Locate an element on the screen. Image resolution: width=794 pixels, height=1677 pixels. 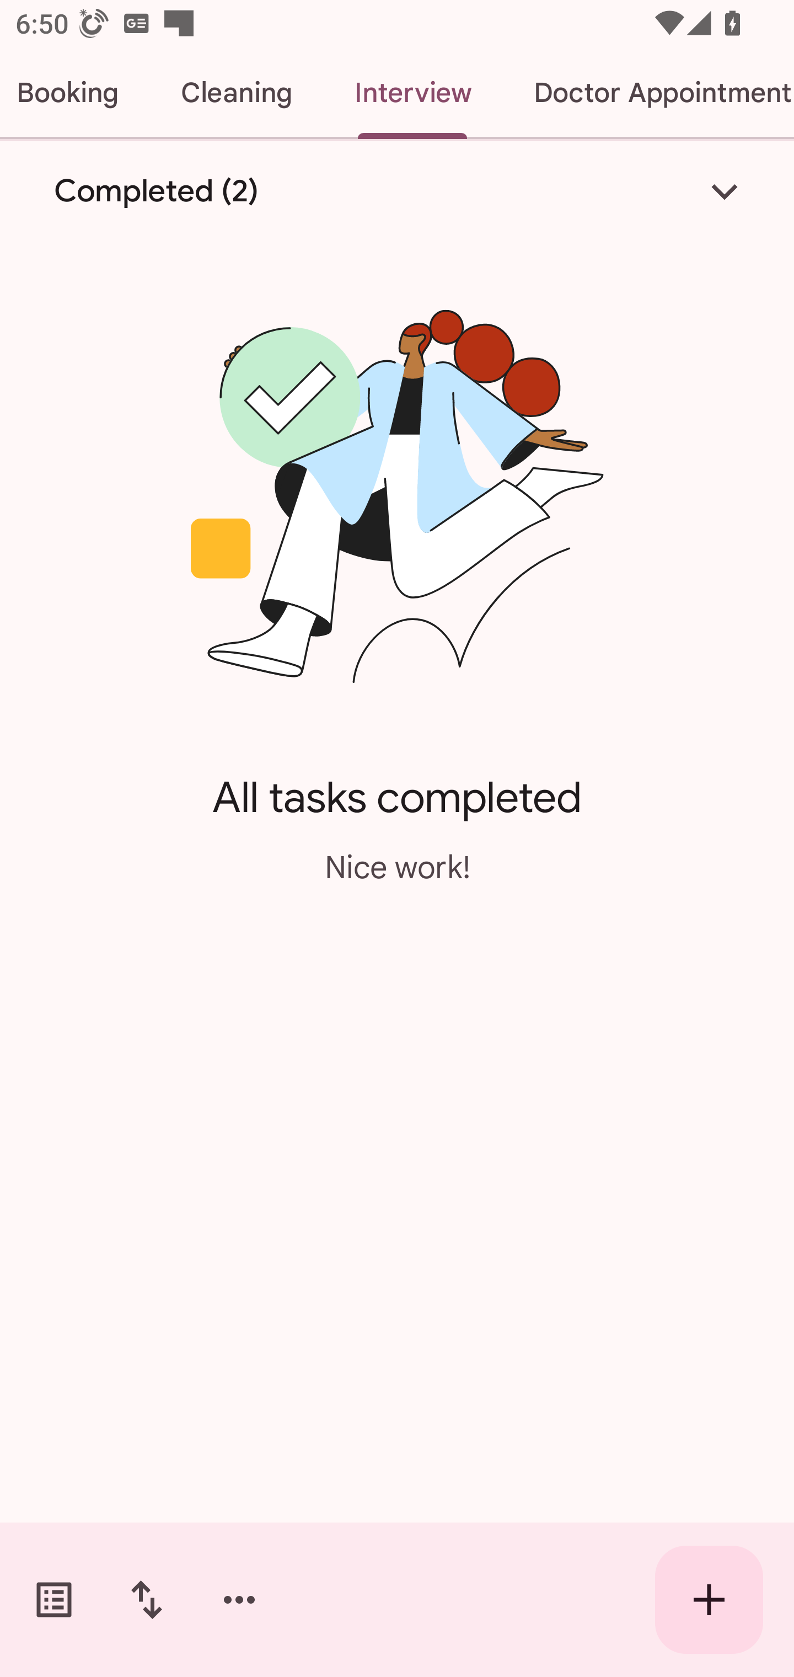
Doctor Appointment is located at coordinates (648, 93).